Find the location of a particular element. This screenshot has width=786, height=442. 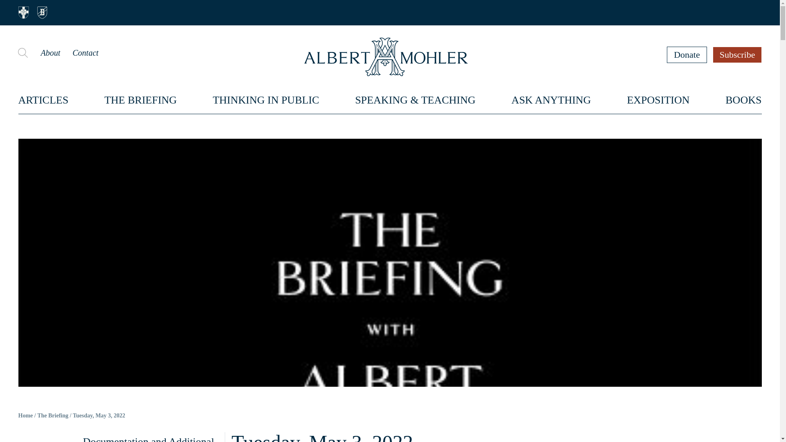

The Briefing is located at coordinates (52, 416).